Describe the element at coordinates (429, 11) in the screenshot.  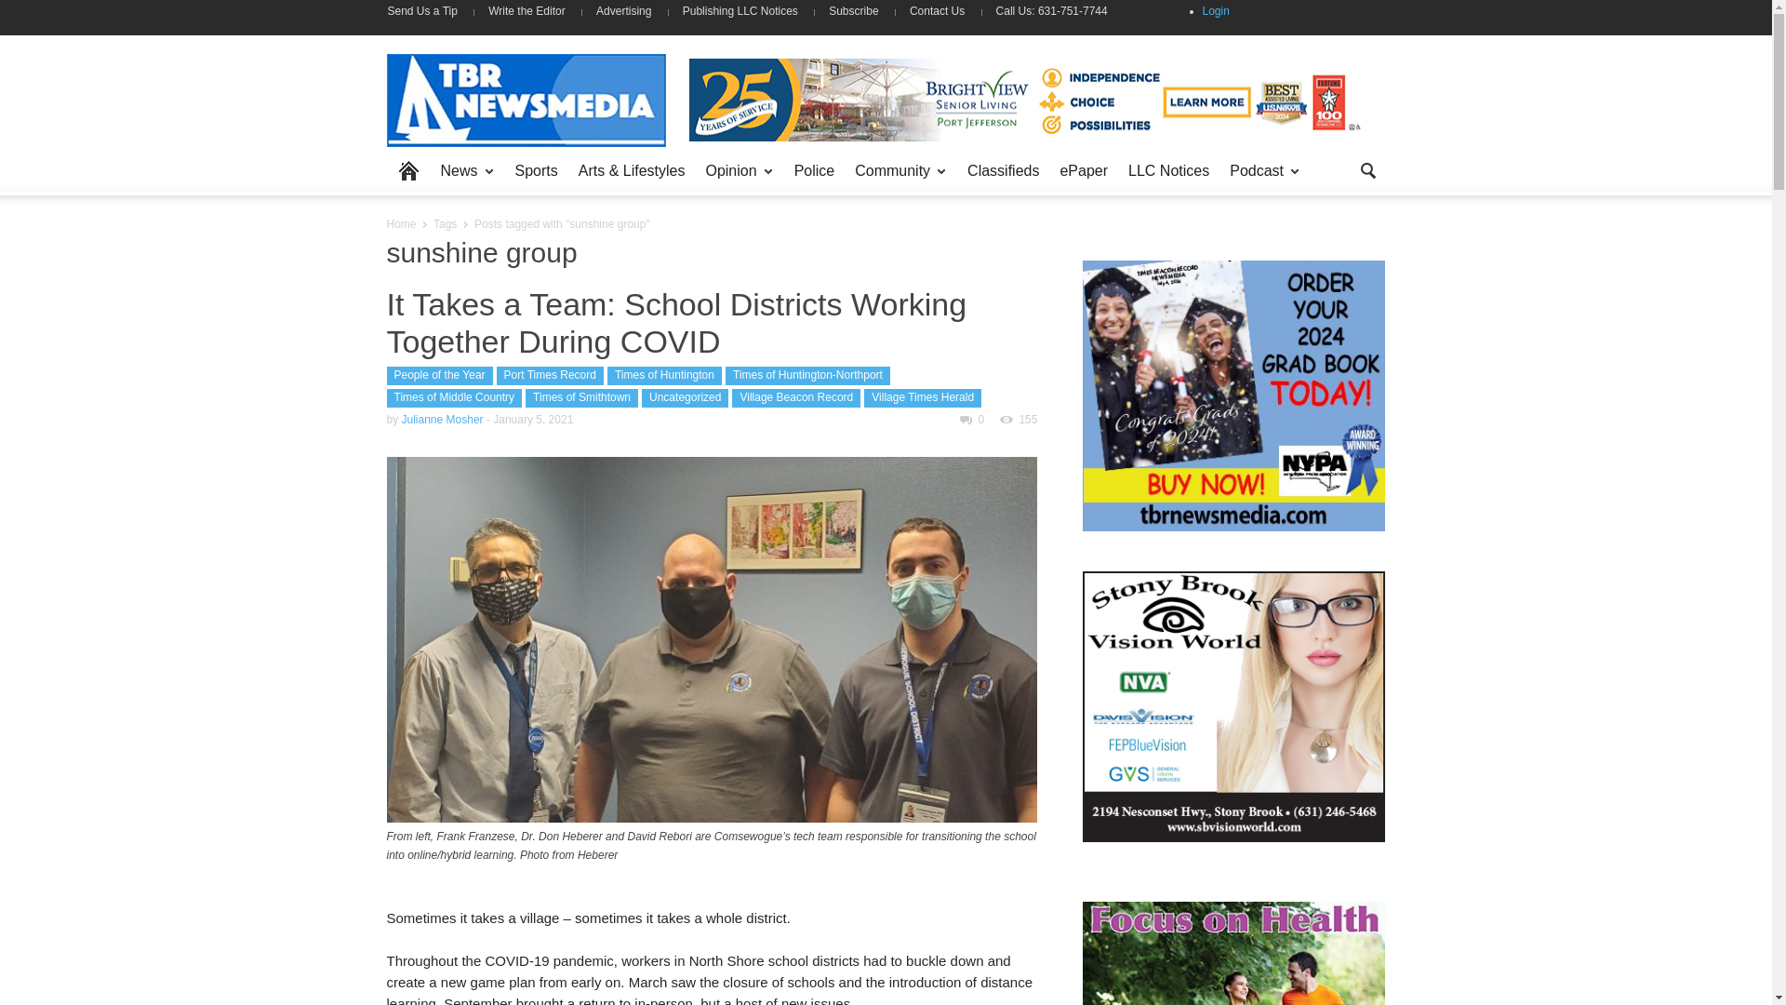
I see `Send Us a Tip` at that location.